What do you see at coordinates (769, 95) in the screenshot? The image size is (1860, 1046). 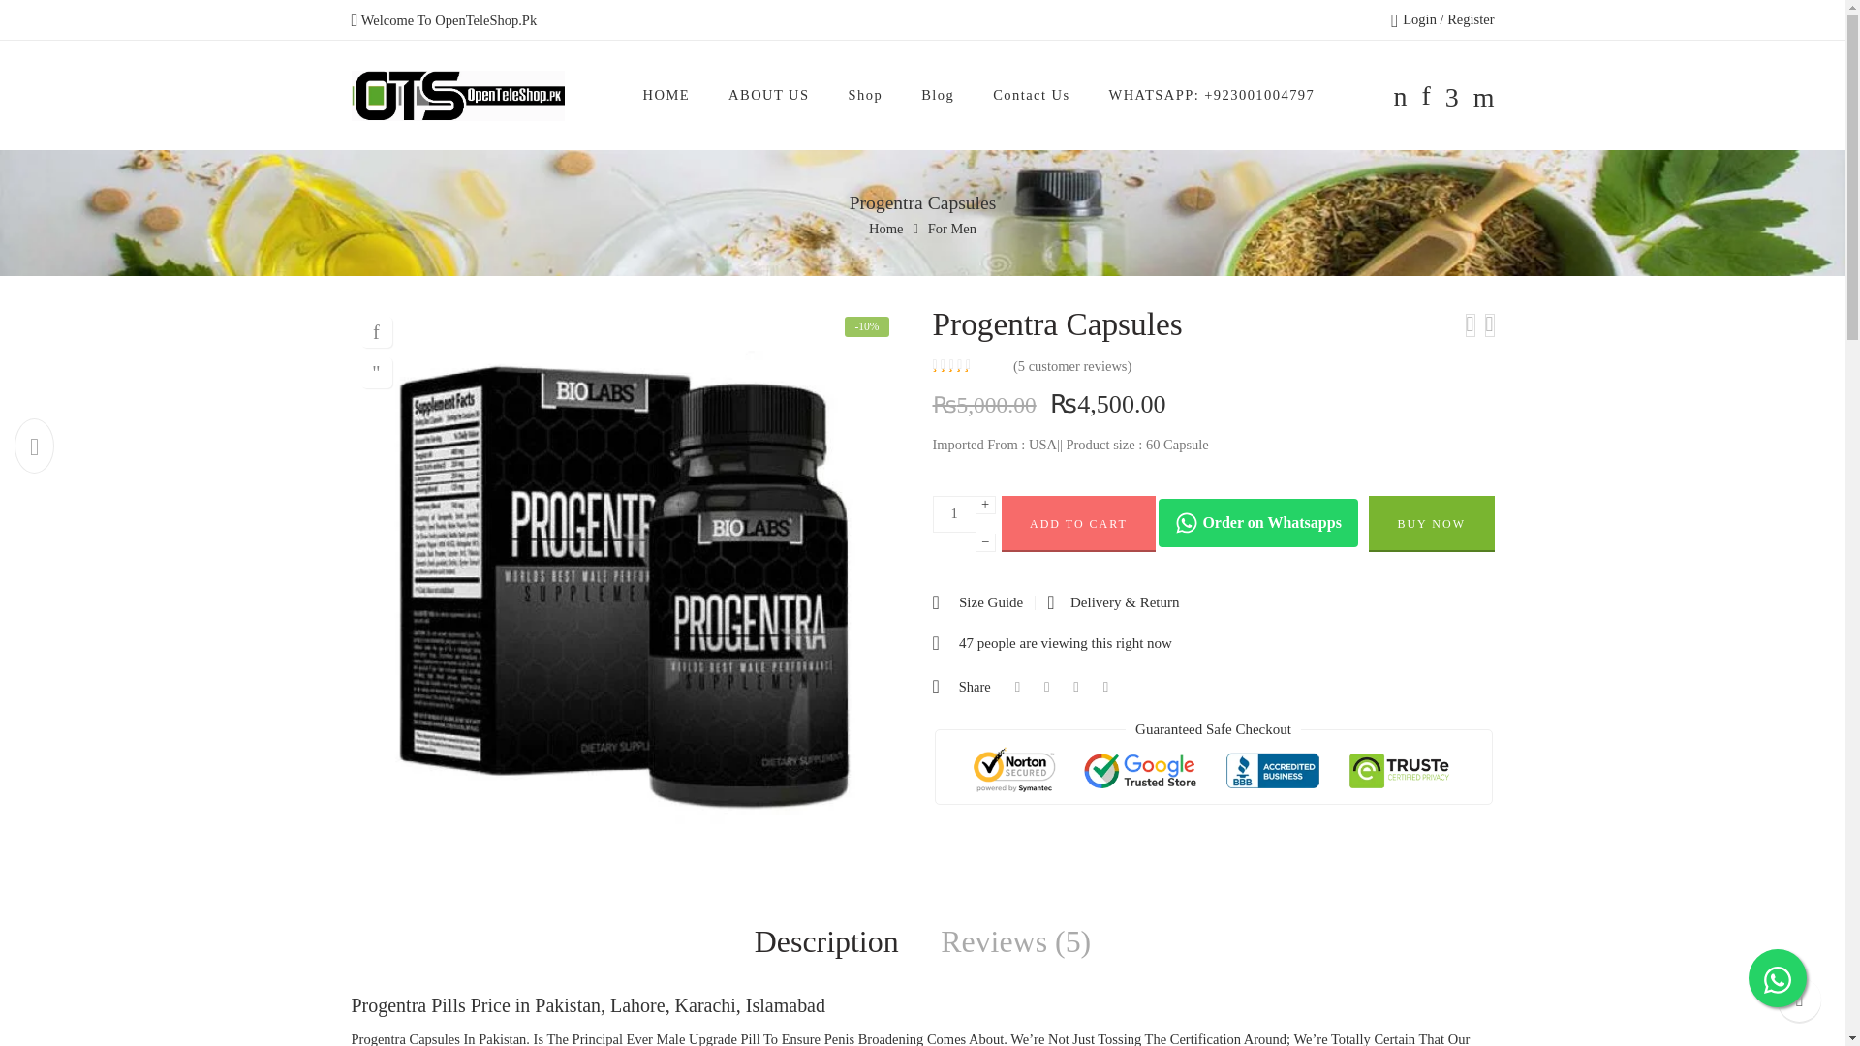 I see `ABOUT US` at bounding box center [769, 95].